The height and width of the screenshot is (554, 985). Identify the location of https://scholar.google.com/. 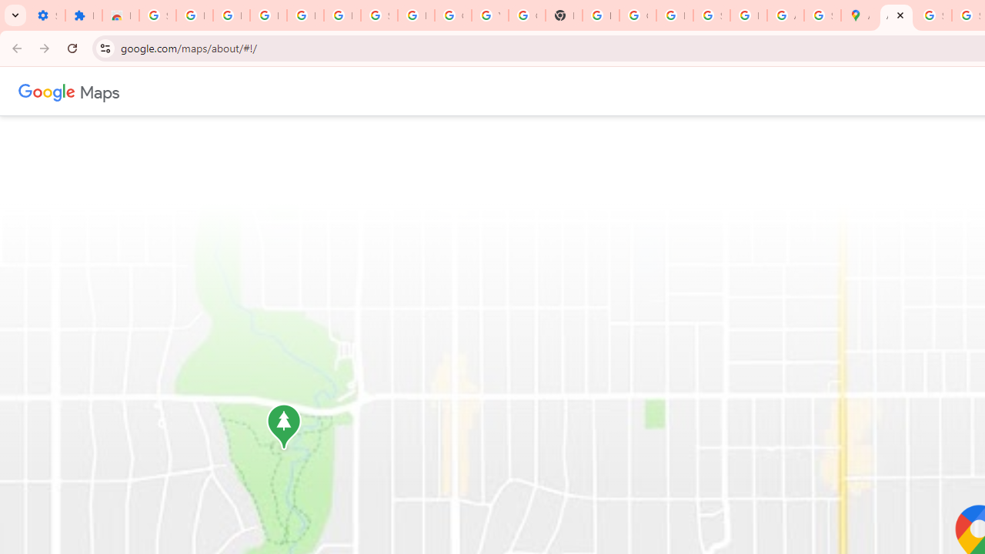
(600, 15).